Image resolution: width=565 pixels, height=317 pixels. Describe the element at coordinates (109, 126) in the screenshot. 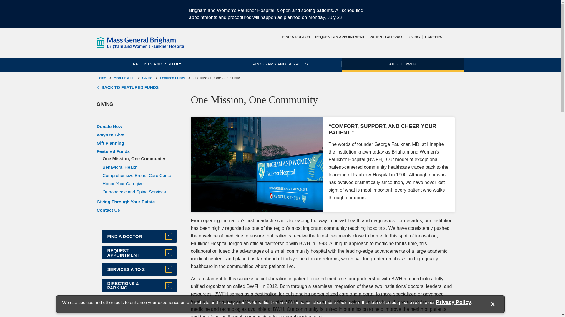

I see `Donate Now` at that location.